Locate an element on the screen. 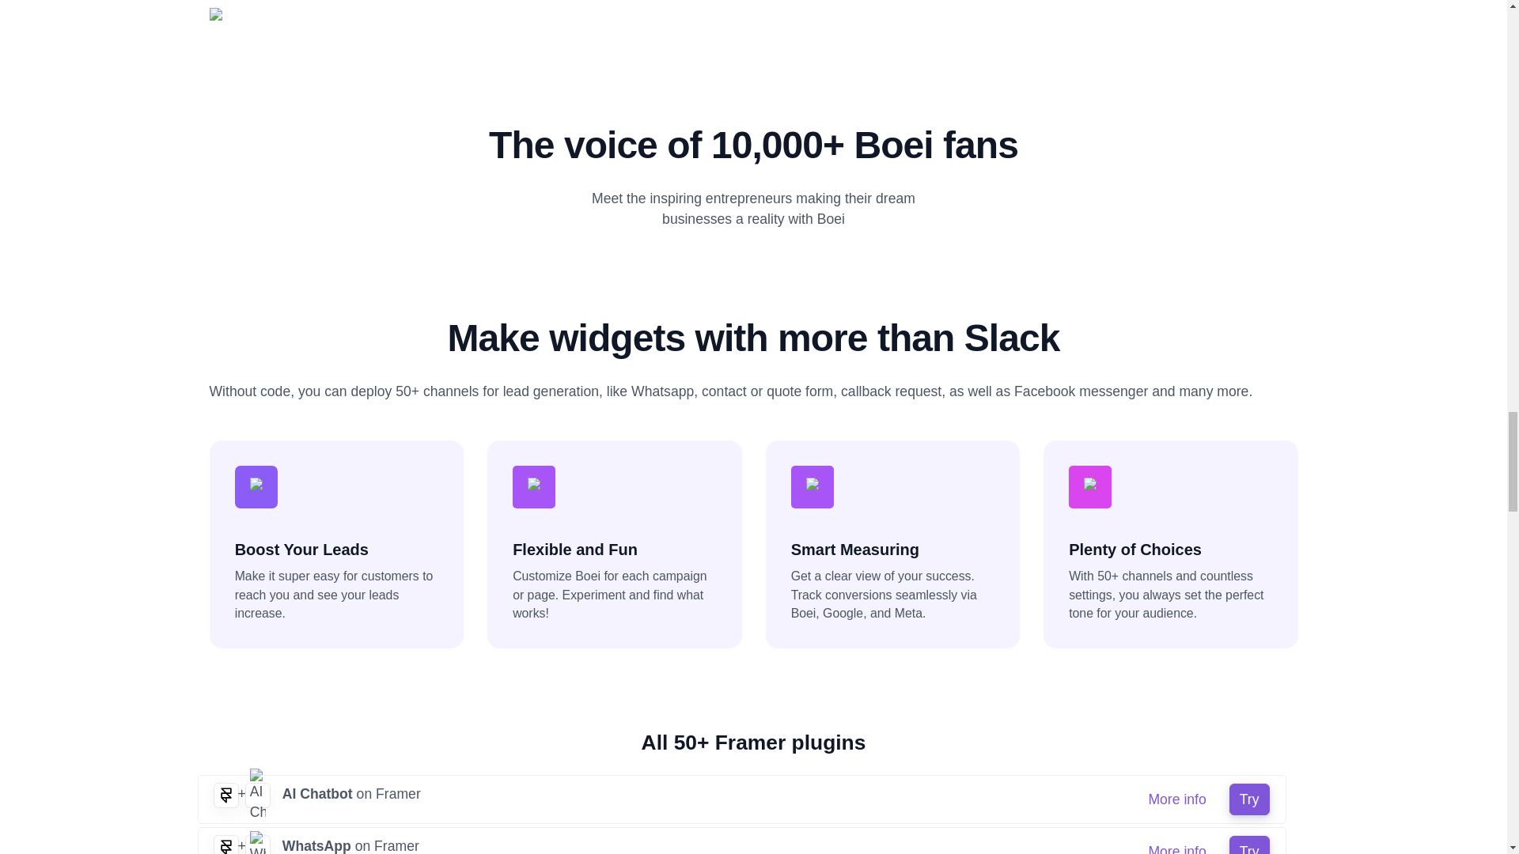 This screenshot has height=854, width=1519. More info is located at coordinates (1177, 799).